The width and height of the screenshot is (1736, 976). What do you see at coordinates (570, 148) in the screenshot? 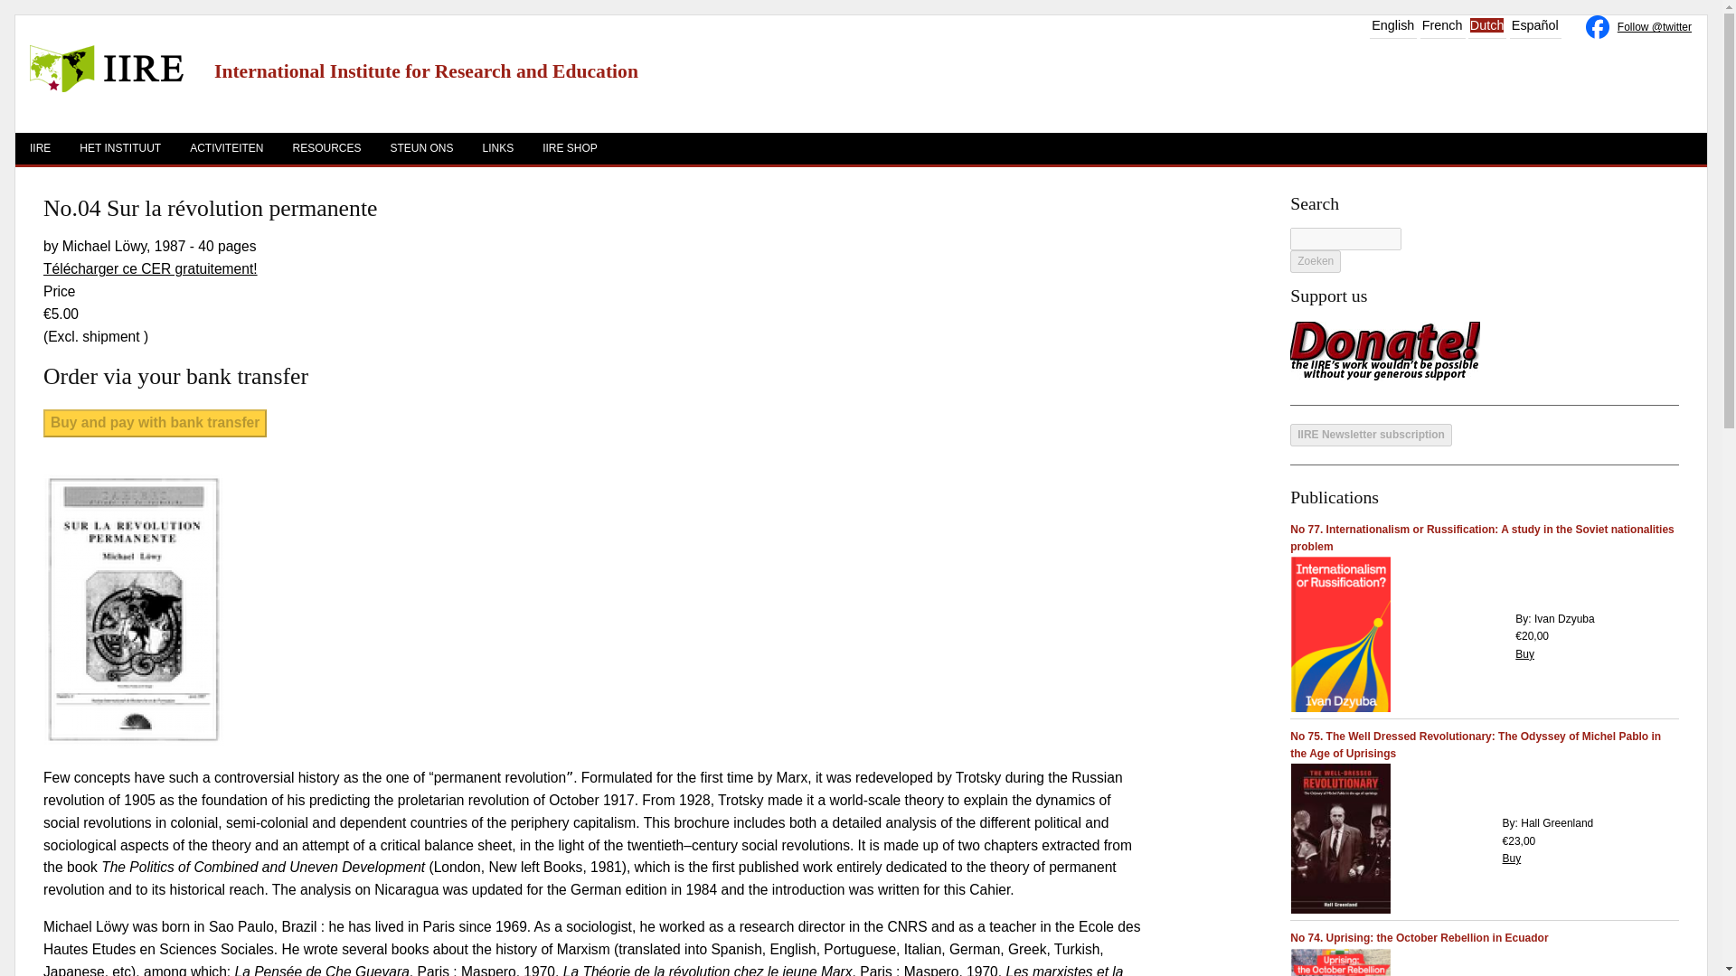
I see `IIRE SHOP` at bounding box center [570, 148].